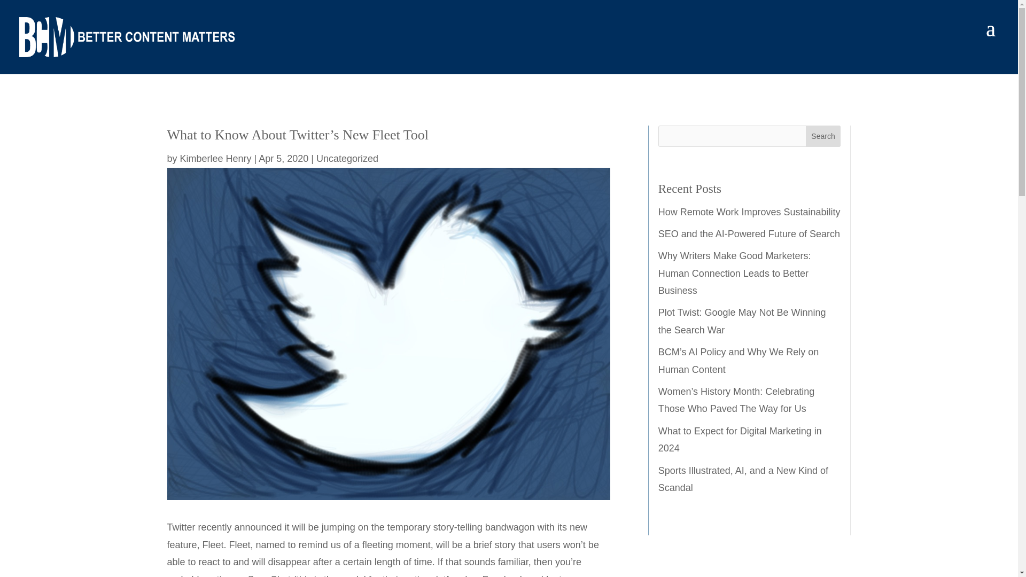  Describe the element at coordinates (742, 321) in the screenshot. I see `Plot Twist: Google May Not Be Winning the Search War` at that location.